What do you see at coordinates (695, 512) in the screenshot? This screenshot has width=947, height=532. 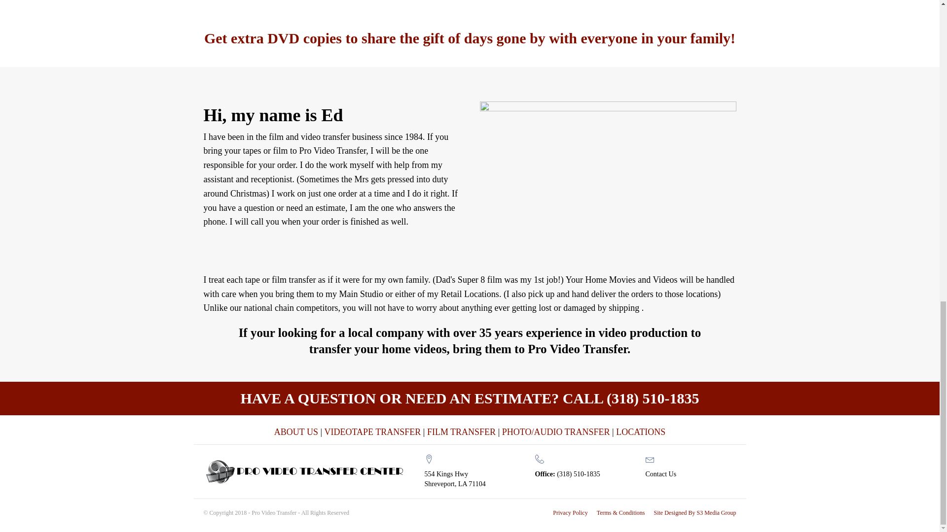 I see `Site Designed By S3 Media Group` at bounding box center [695, 512].